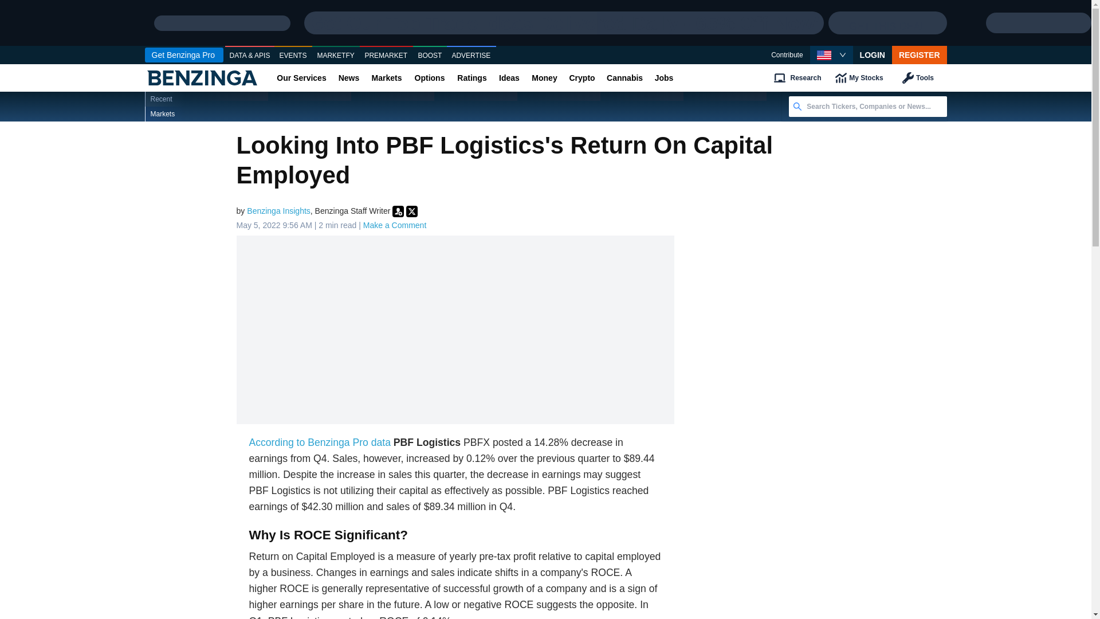  I want to click on REGISTER, so click(920, 55).